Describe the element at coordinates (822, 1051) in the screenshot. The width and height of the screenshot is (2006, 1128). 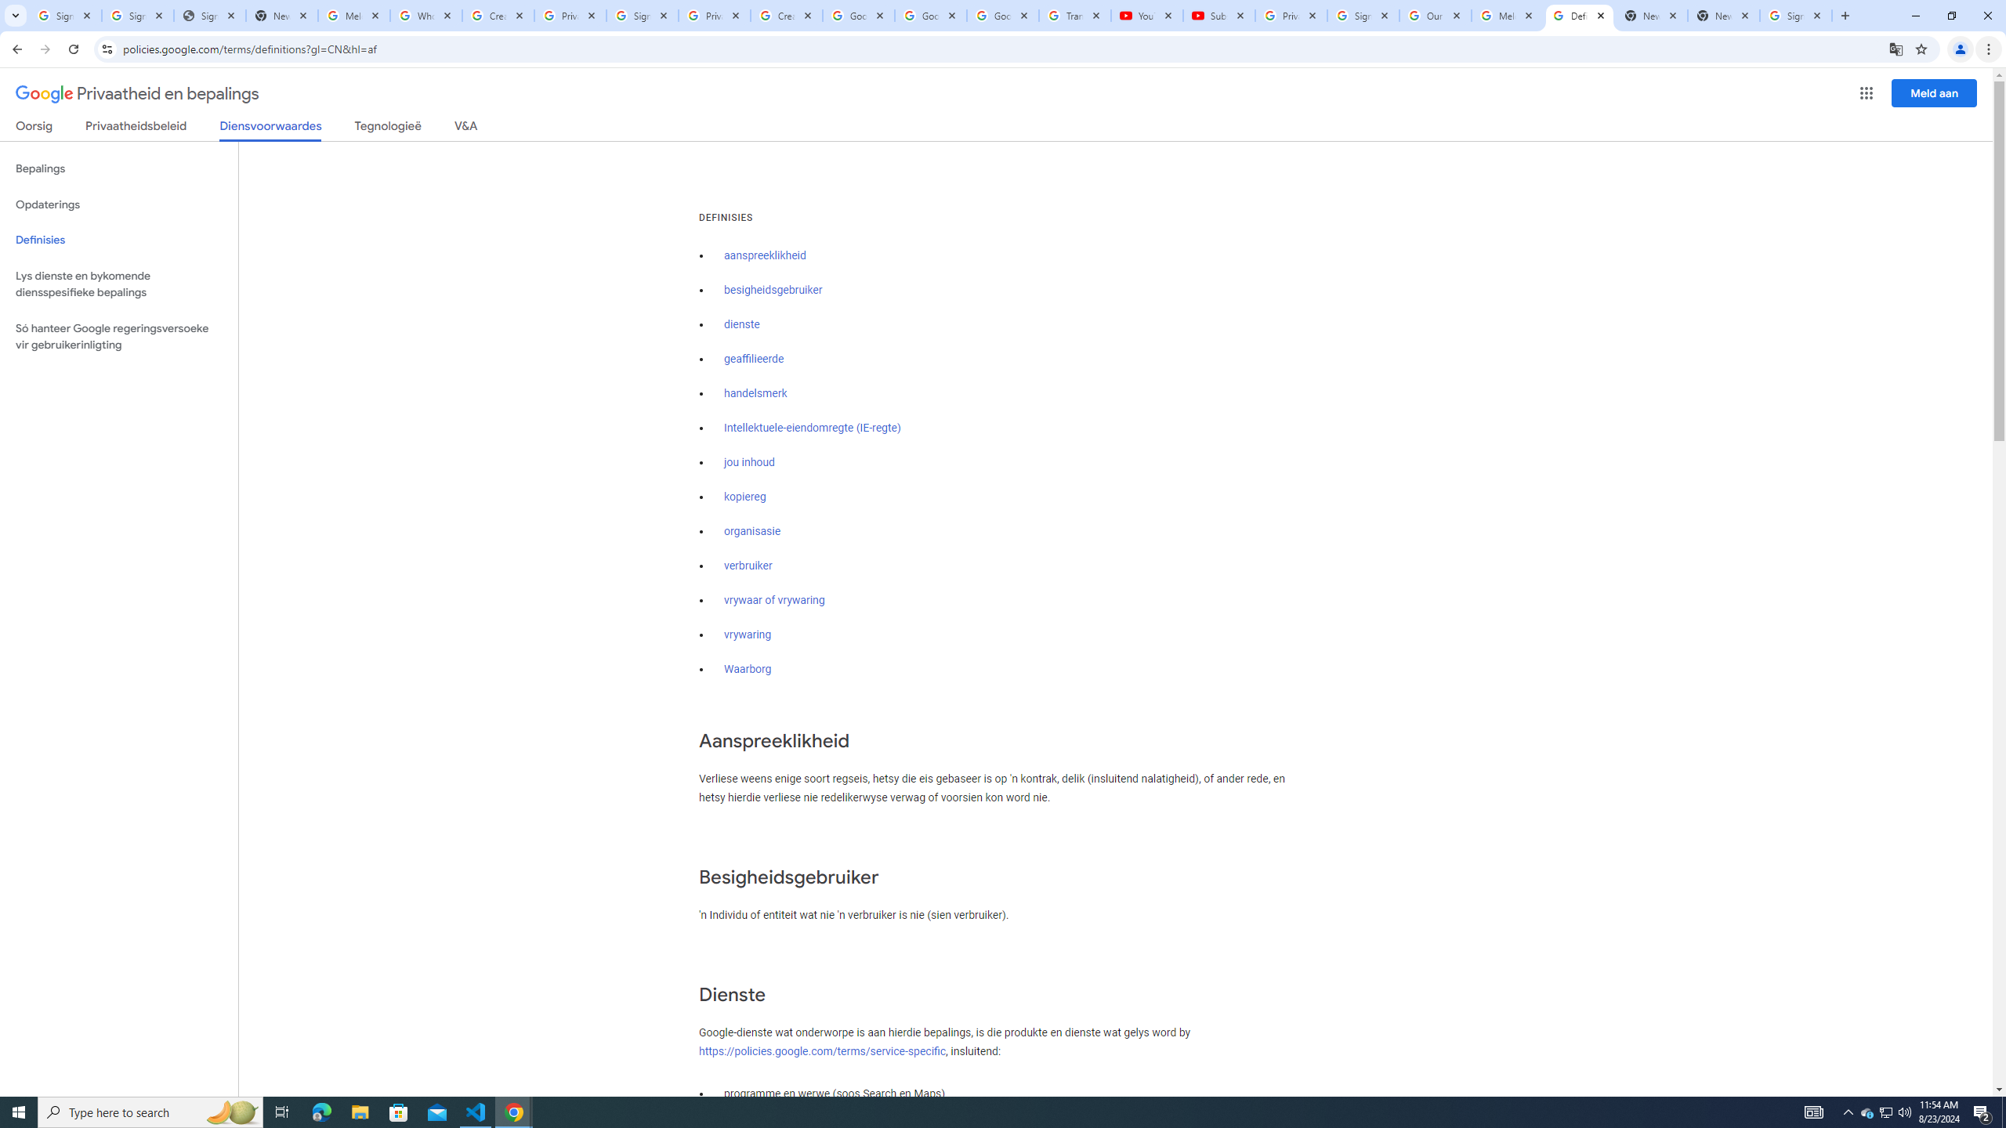
I see `https://policies.google.com/terms/service-specific` at that location.